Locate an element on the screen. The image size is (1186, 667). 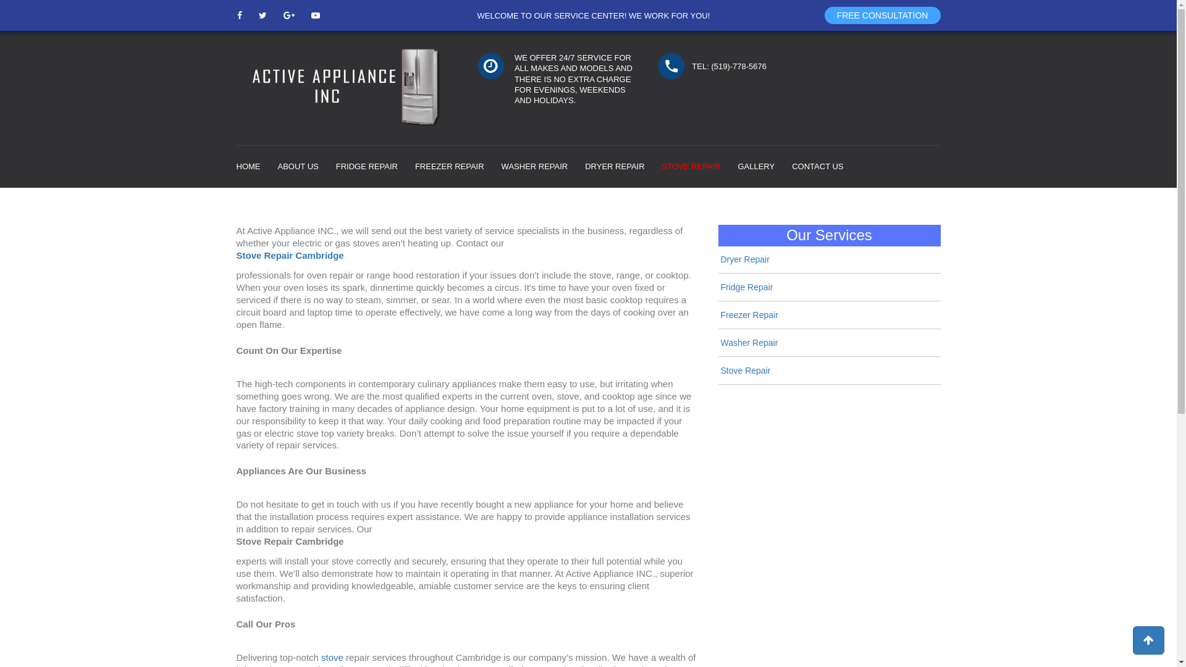
FRIDGE REPAIR is located at coordinates (367, 167).